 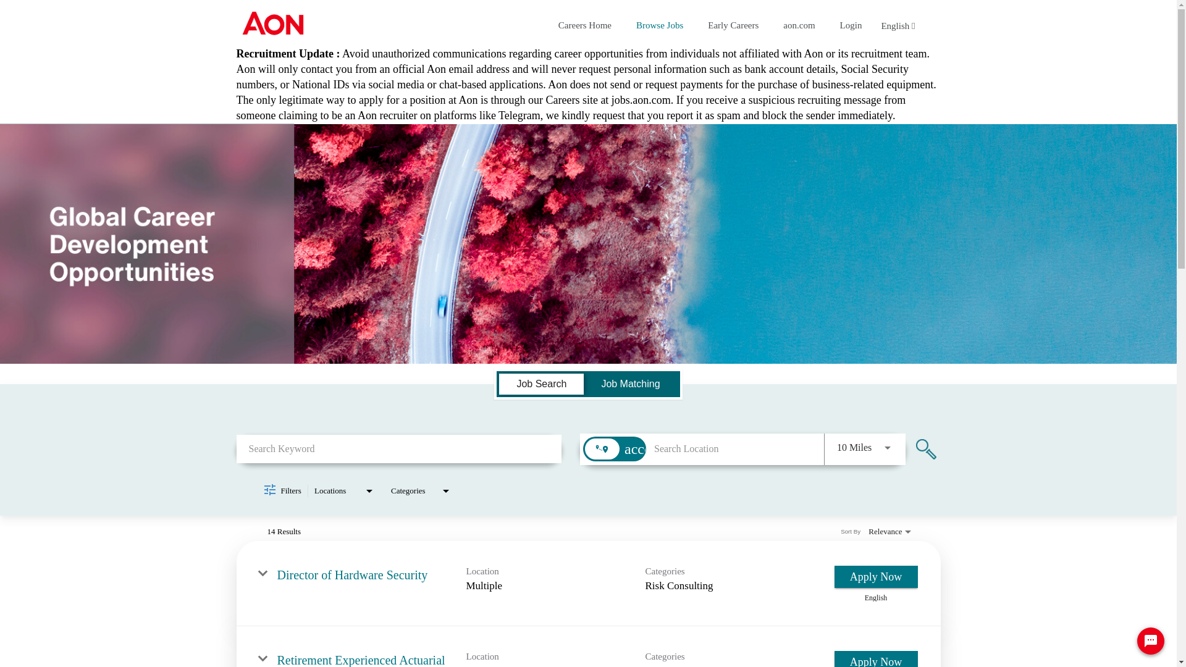 What do you see at coordinates (361, 660) in the screenshot?
I see `Retirement Experienced Actuarial Associate` at bounding box center [361, 660].